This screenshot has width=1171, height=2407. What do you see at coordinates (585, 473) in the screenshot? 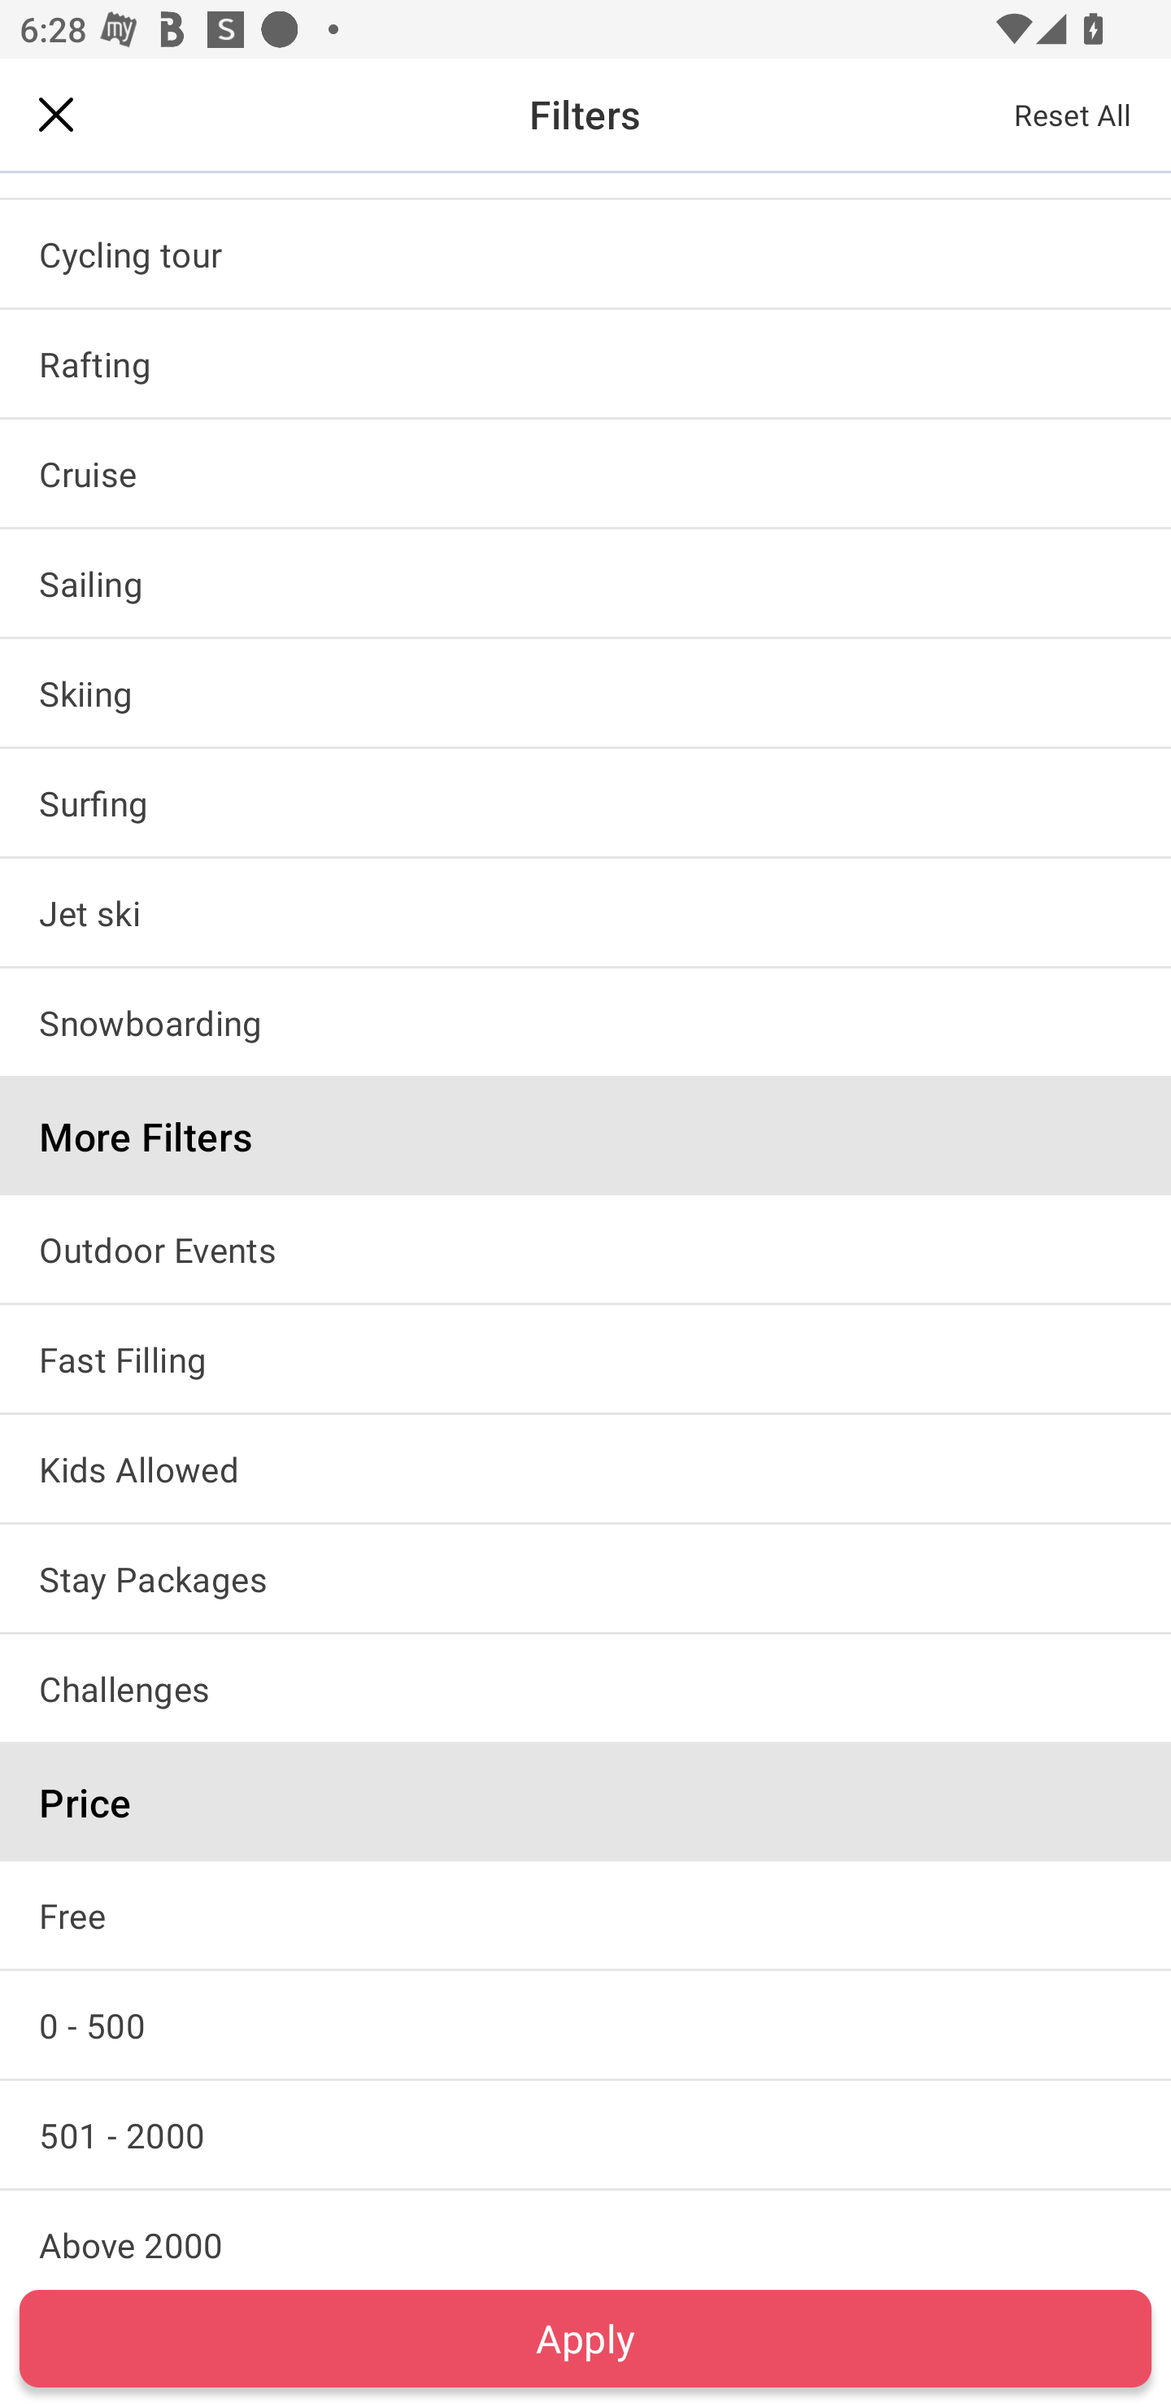
I see `Cruise` at bounding box center [585, 473].